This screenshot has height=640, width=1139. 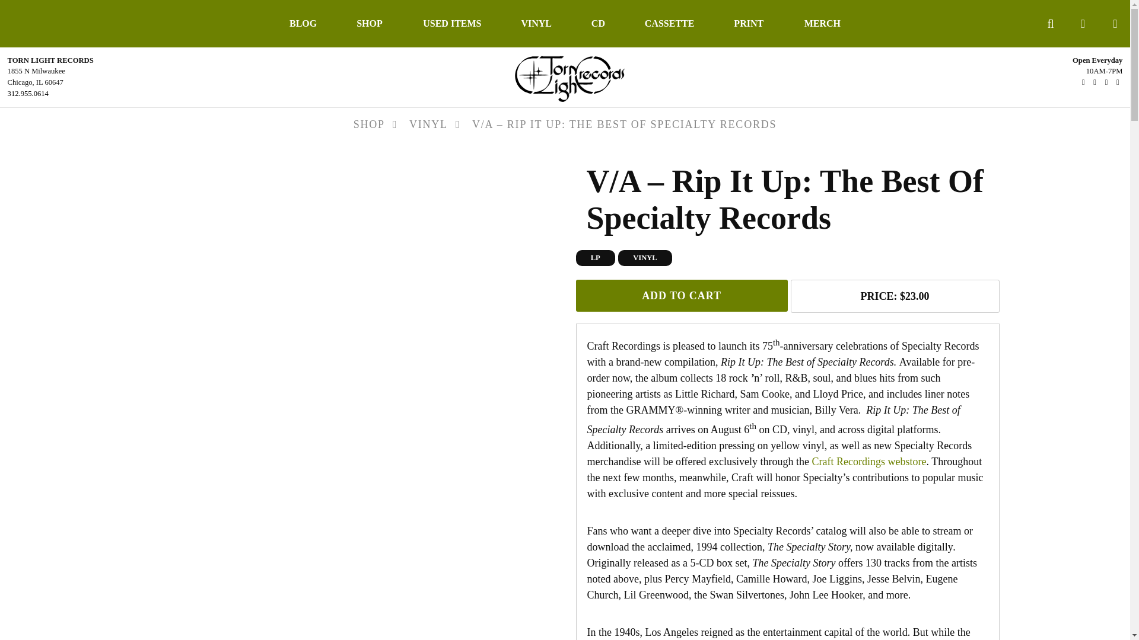 What do you see at coordinates (598, 24) in the screenshot?
I see `CD` at bounding box center [598, 24].